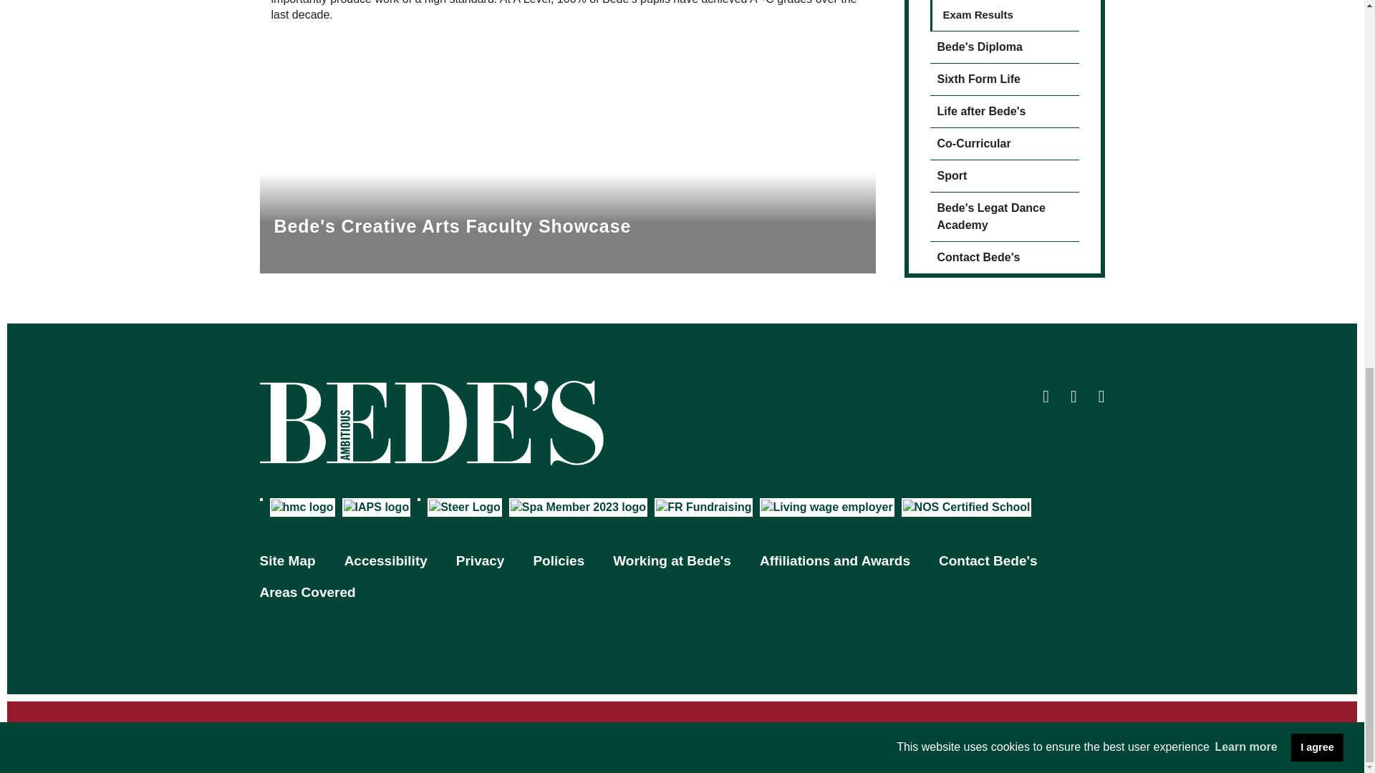 The height and width of the screenshot is (773, 1375). Describe the element at coordinates (1246, 47) in the screenshot. I see `Learn more` at that location.